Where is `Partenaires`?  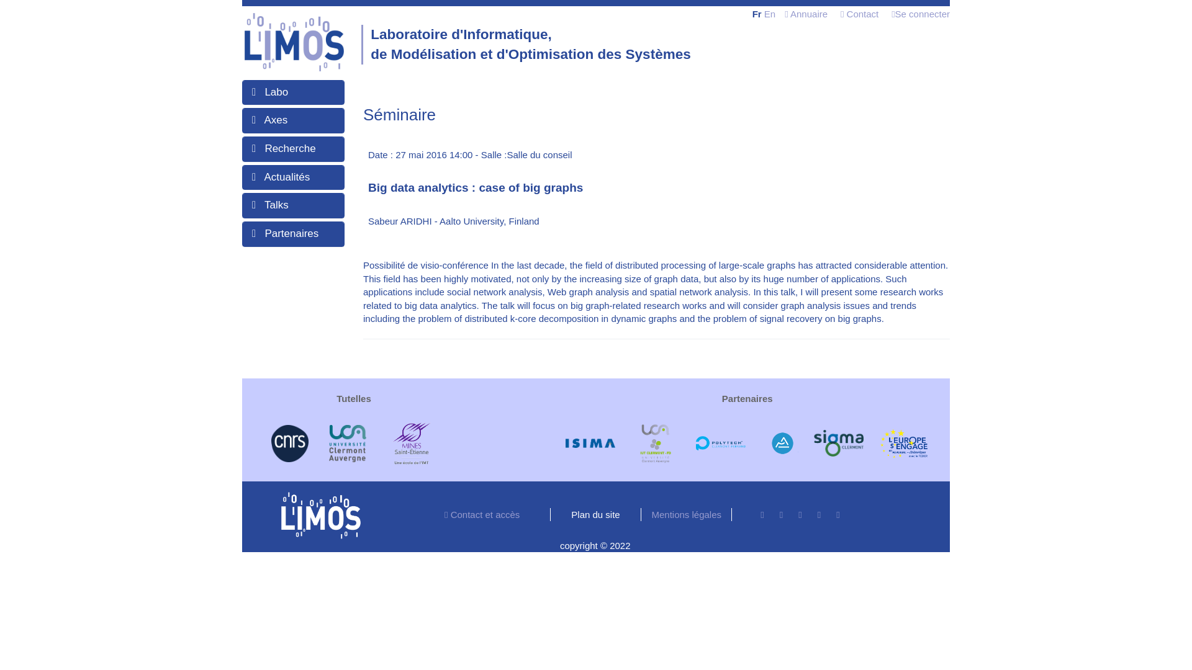 Partenaires is located at coordinates (291, 233).